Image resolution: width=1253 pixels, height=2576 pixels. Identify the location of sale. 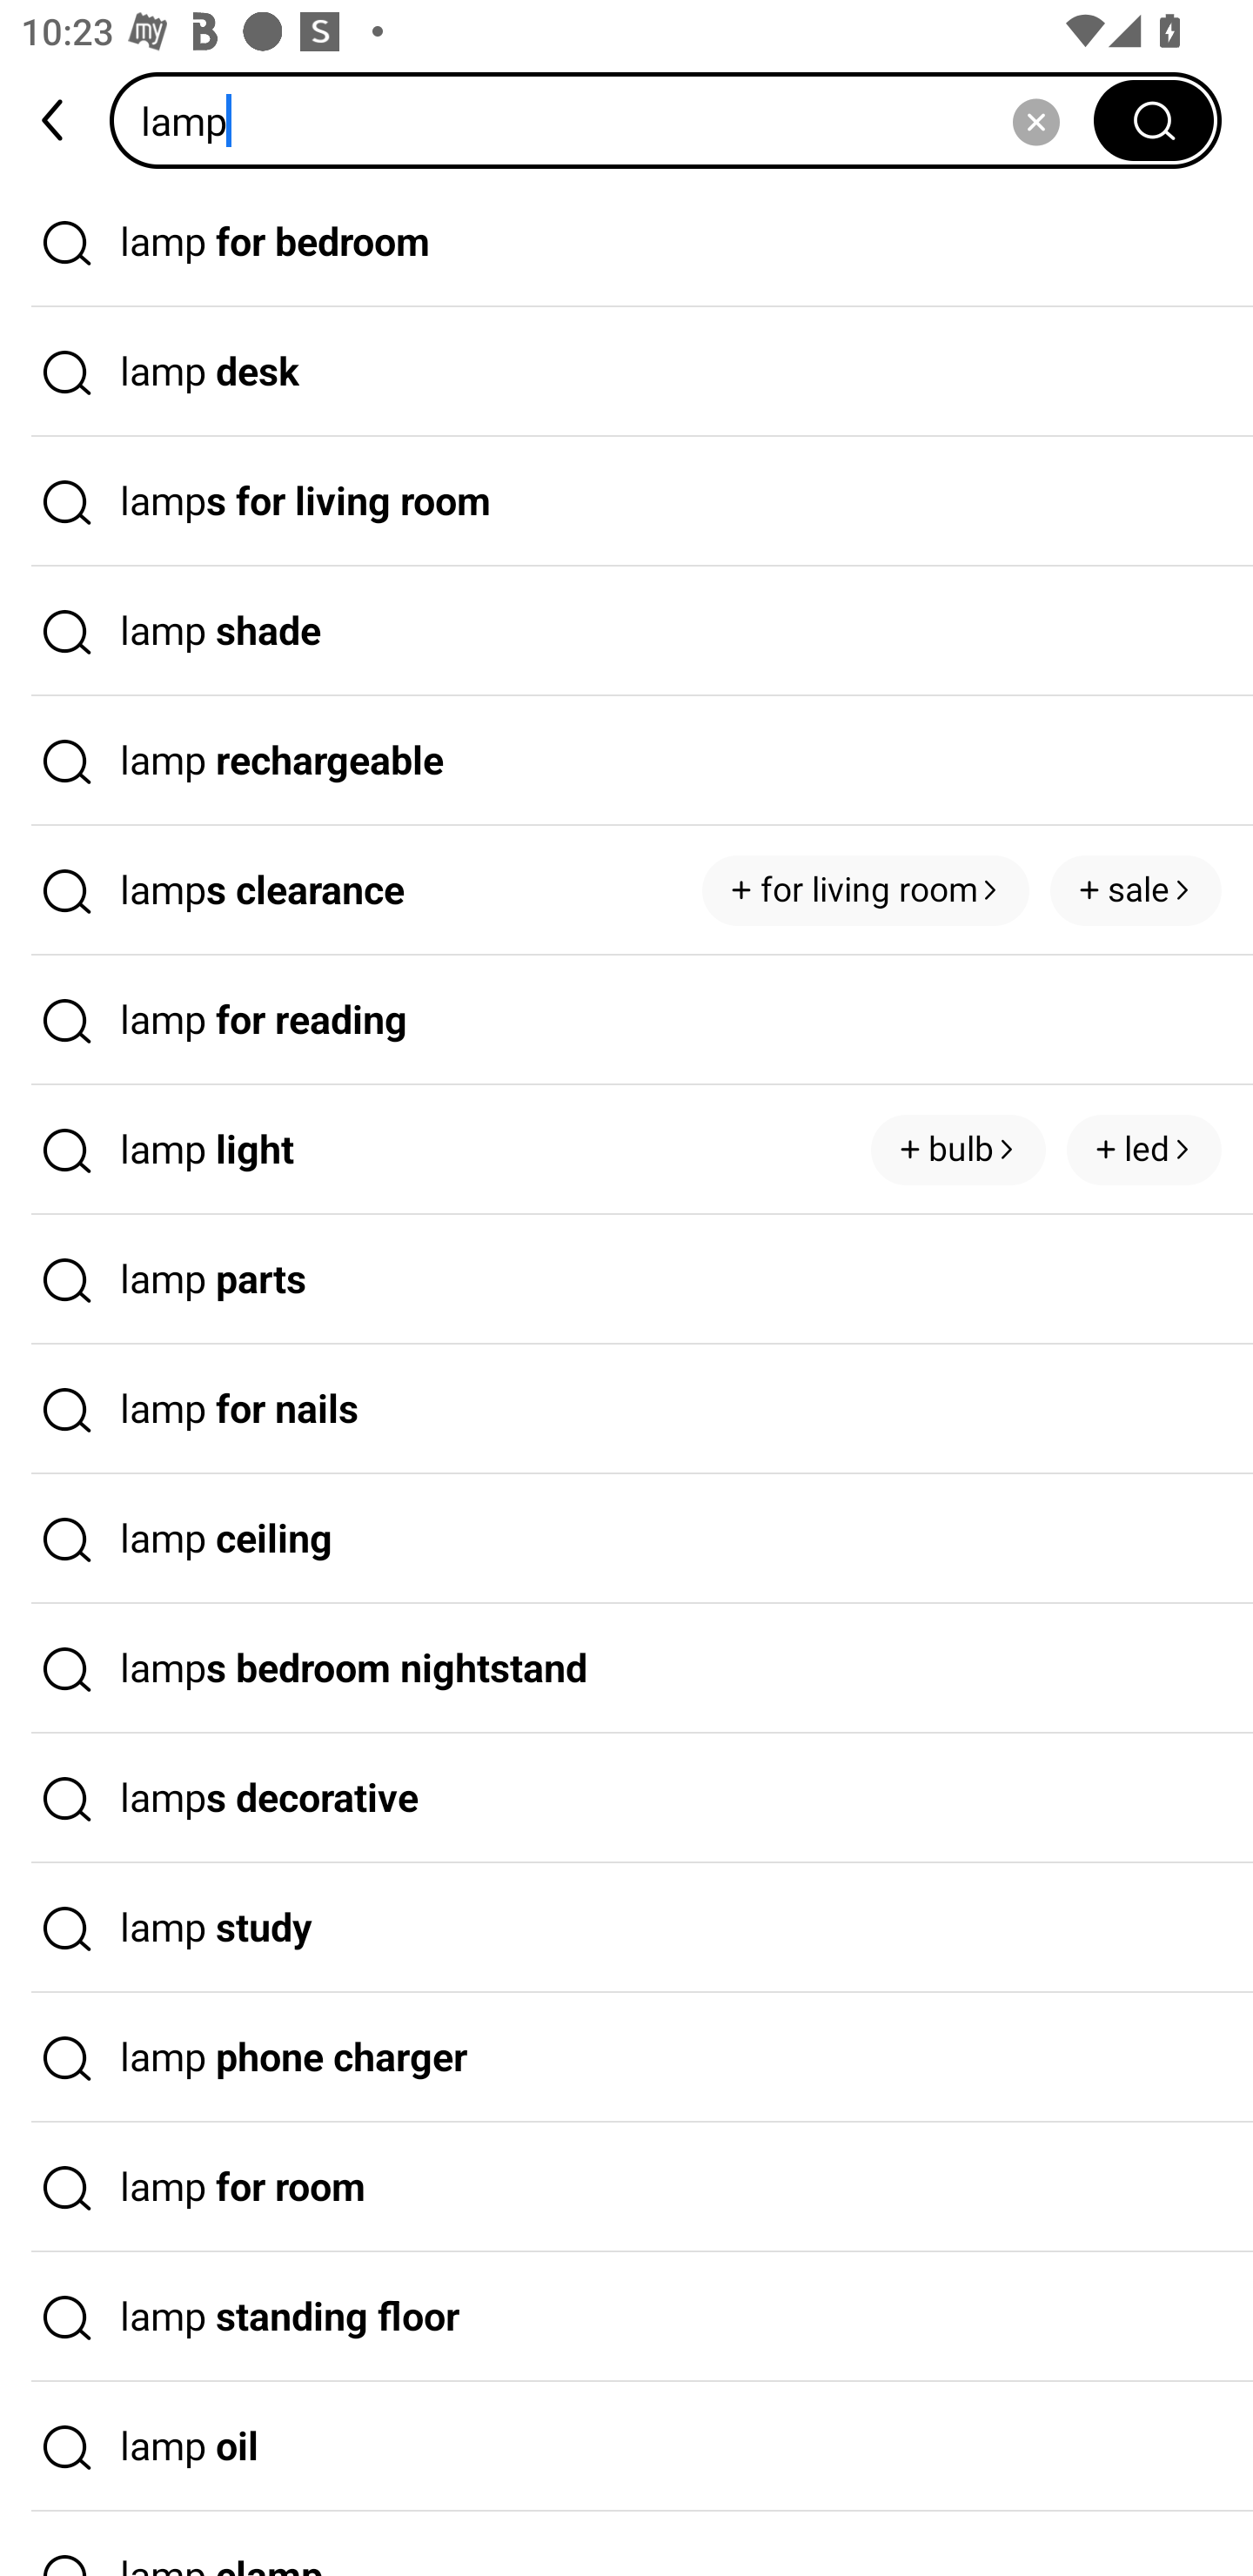
(1136, 889).